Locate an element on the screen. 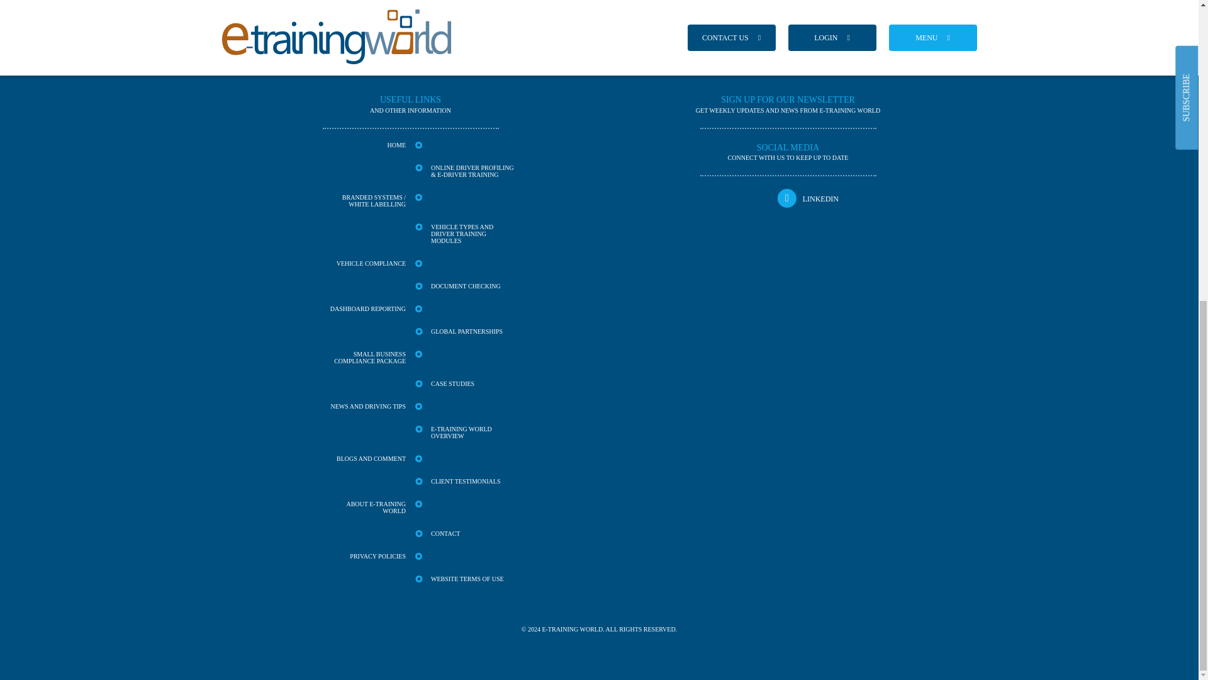  DOCUMENT CHECKING is located at coordinates (473, 291).